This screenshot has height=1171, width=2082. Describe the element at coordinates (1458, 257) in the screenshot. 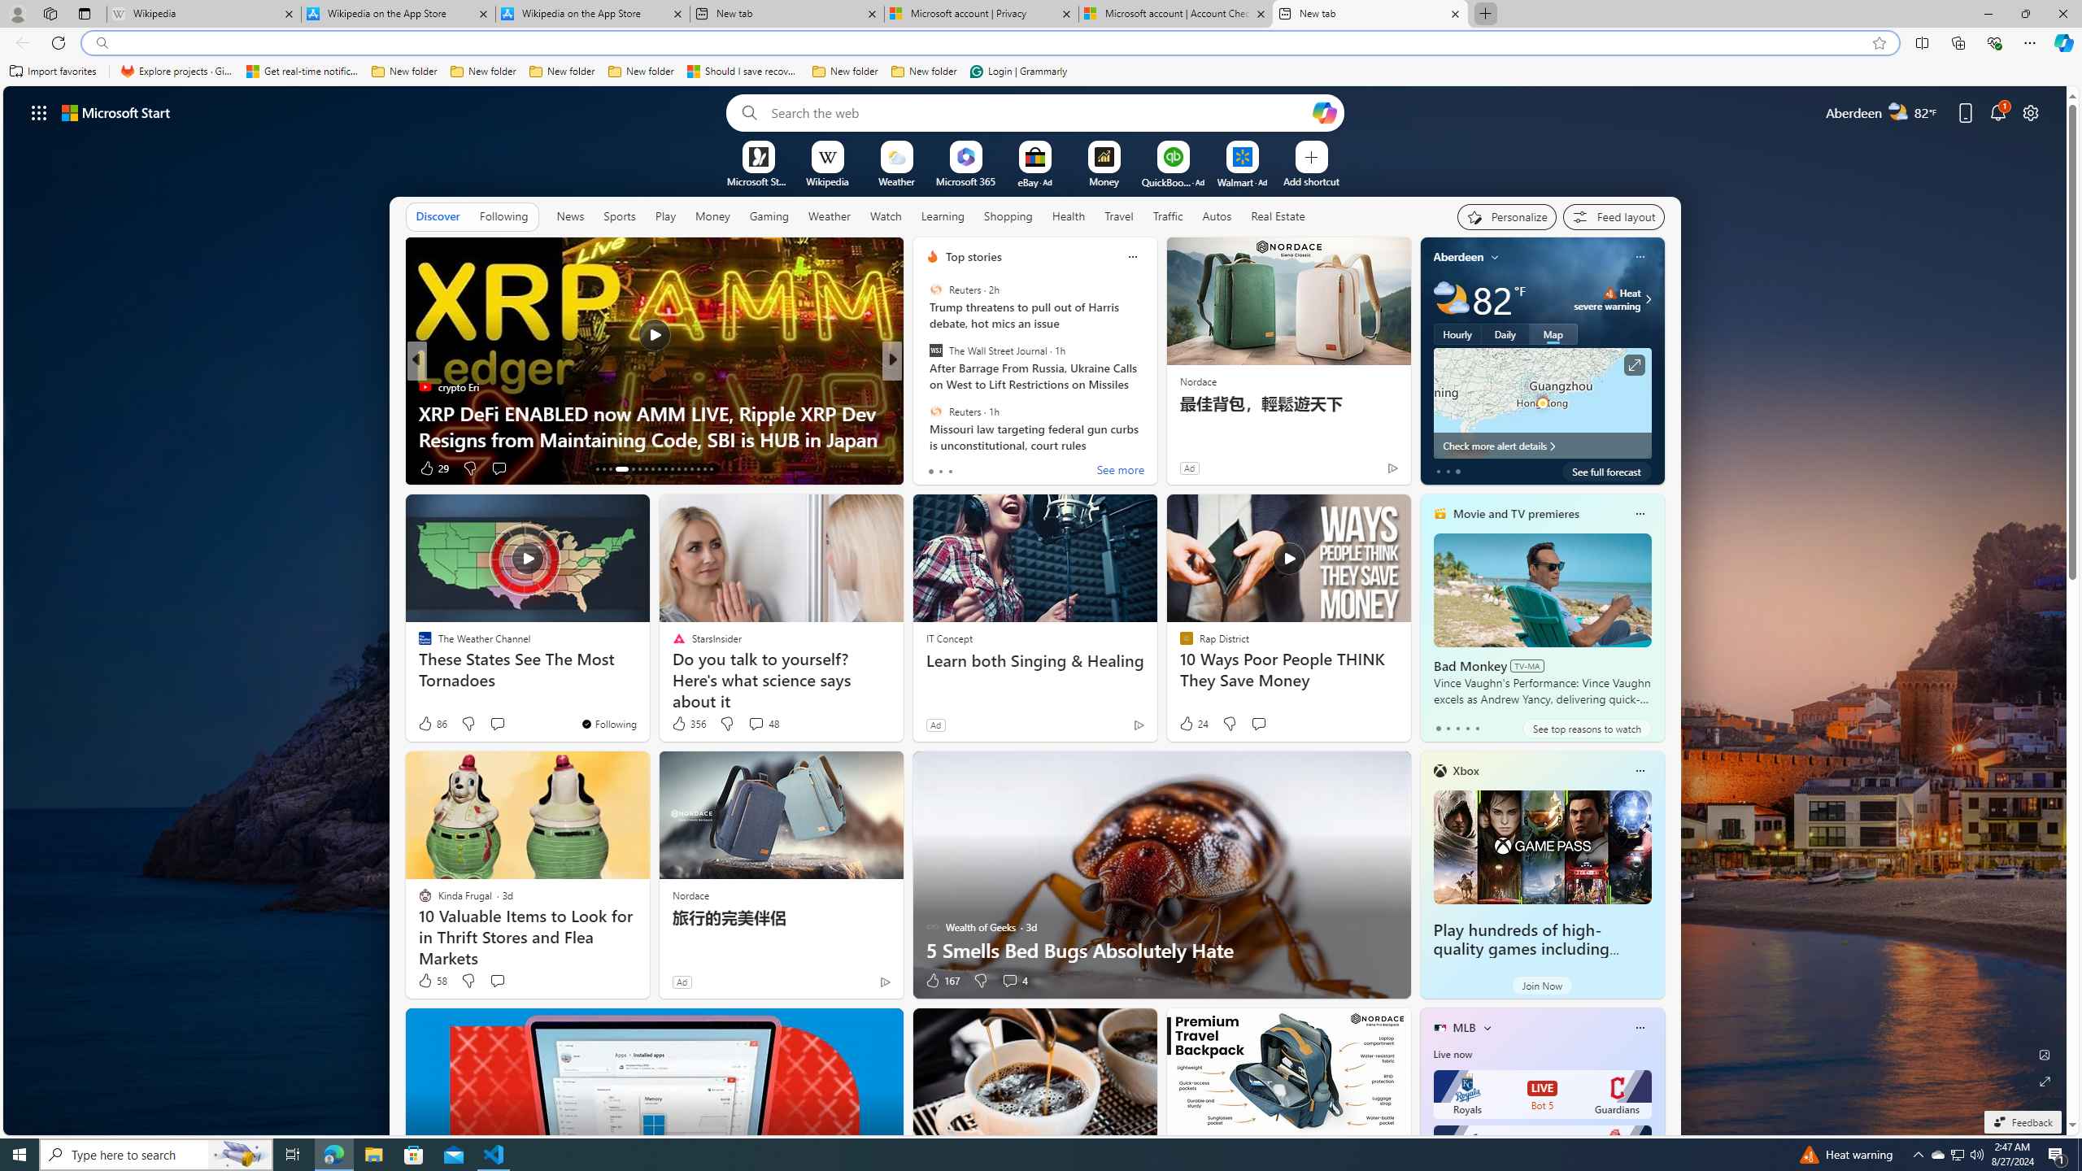

I see `Aberdeen` at that location.